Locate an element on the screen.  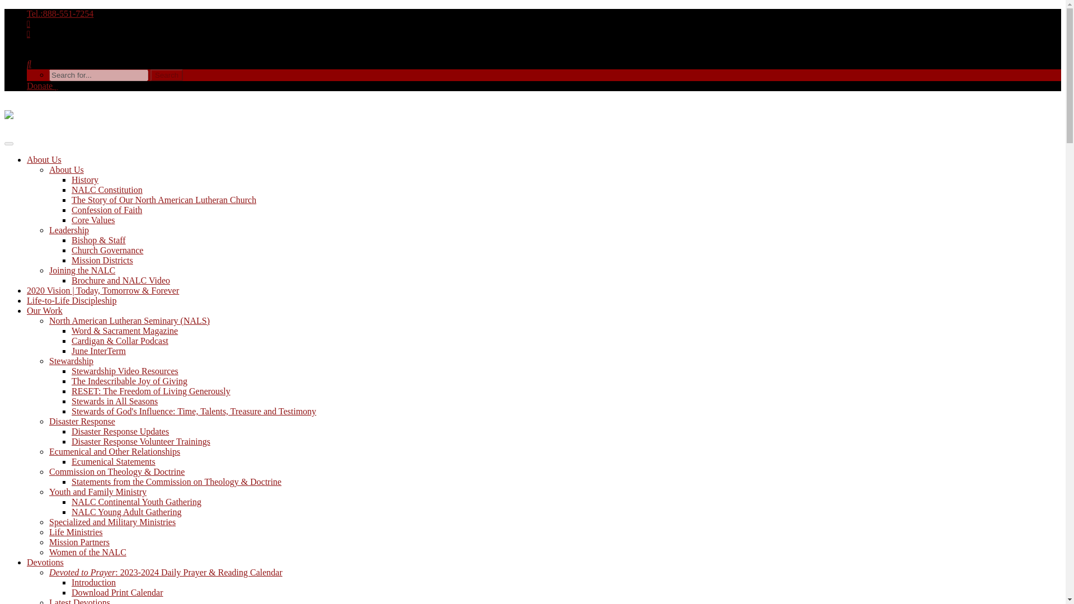
Stewardship Video Resources is located at coordinates (125, 370).